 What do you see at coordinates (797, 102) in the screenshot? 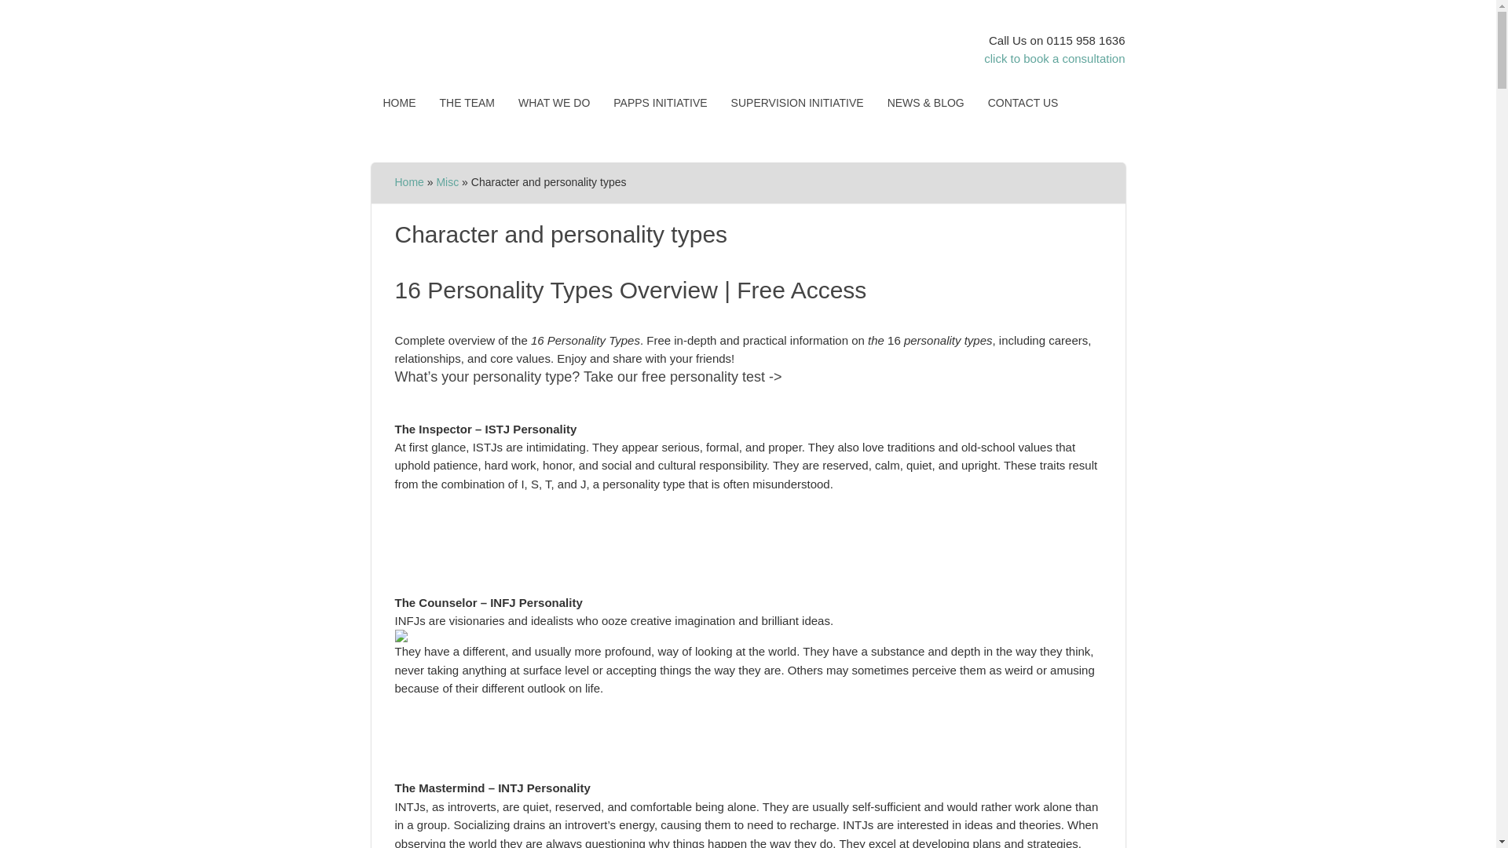
I see `The Supervision Initiative` at bounding box center [797, 102].